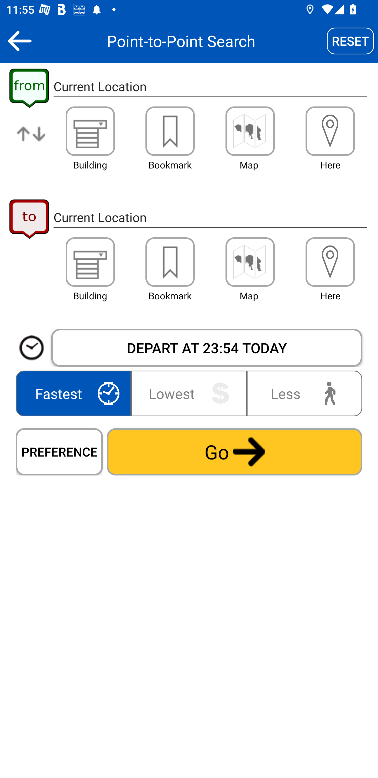 This screenshot has height=778, width=378. Describe the element at coordinates (210, 87) in the screenshot. I see `Current Location` at that location.